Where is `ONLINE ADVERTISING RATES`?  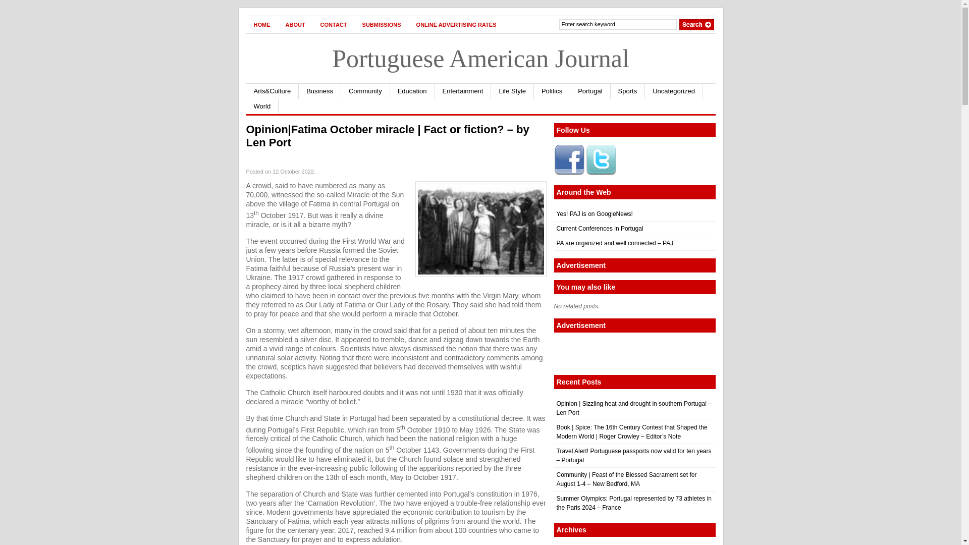
ONLINE ADVERTISING RATES is located at coordinates (456, 24).